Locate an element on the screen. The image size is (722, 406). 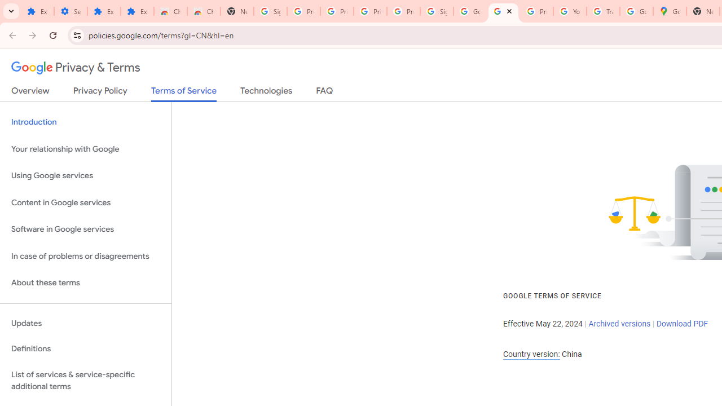
Sign in - Google Accounts is located at coordinates (437, 11).